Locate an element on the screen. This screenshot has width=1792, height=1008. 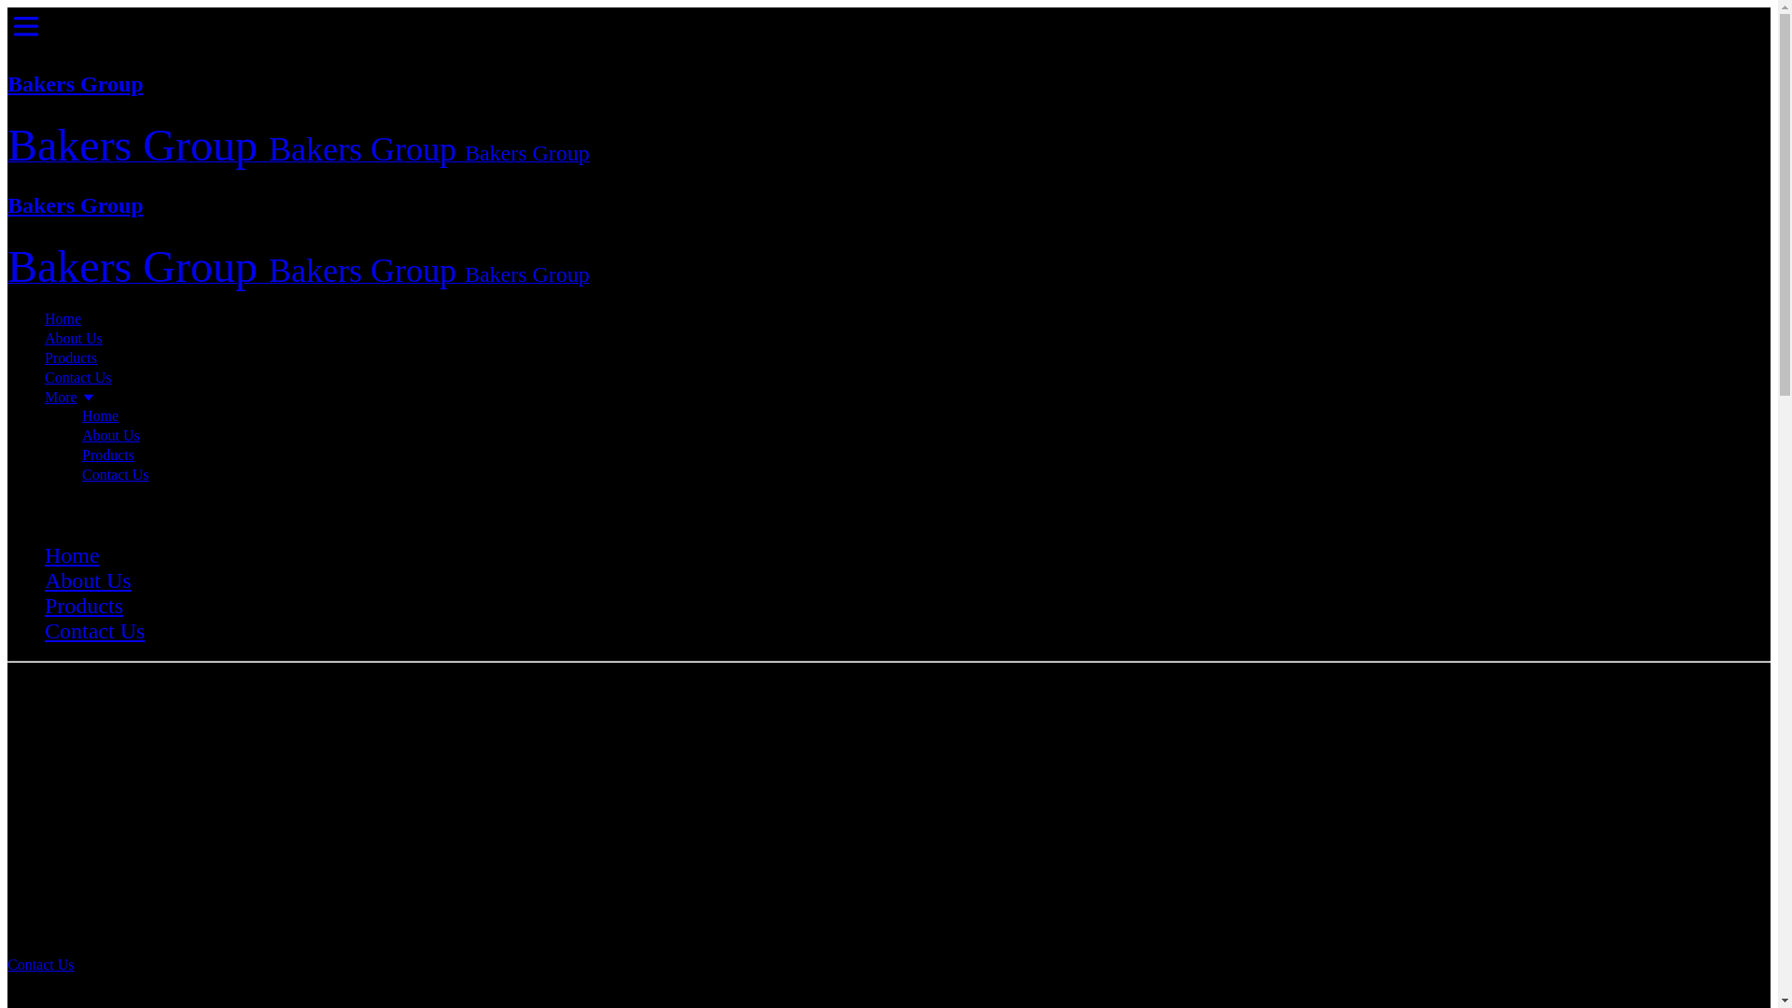
Home is located at coordinates (73, 555).